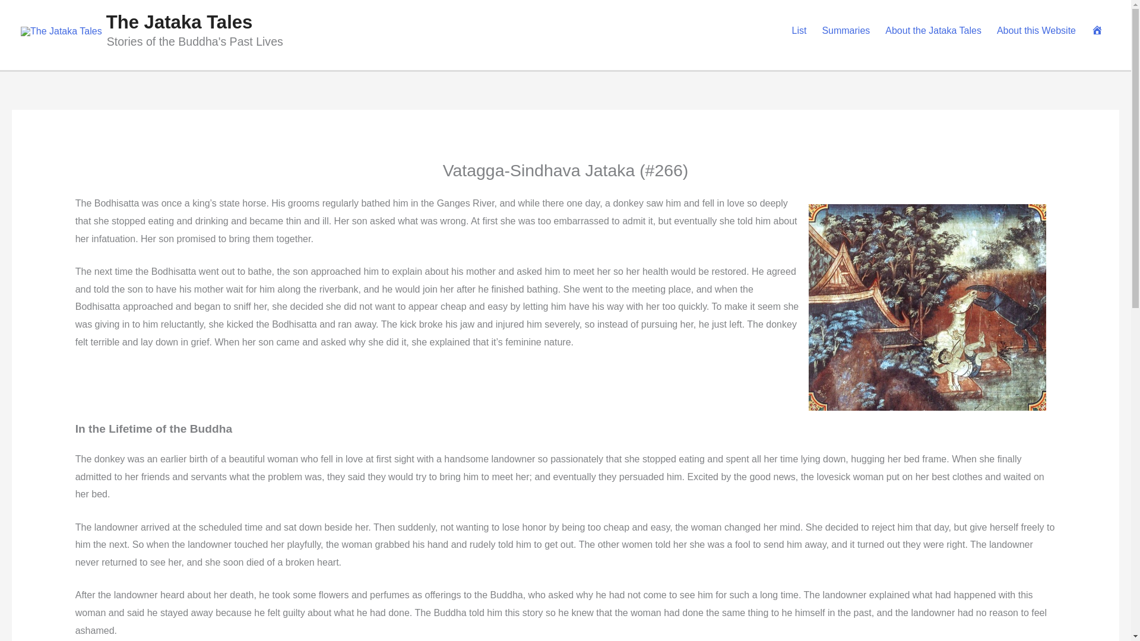 This screenshot has width=1140, height=641. Describe the element at coordinates (179, 23) in the screenshot. I see `The Jataka Tales` at that location.